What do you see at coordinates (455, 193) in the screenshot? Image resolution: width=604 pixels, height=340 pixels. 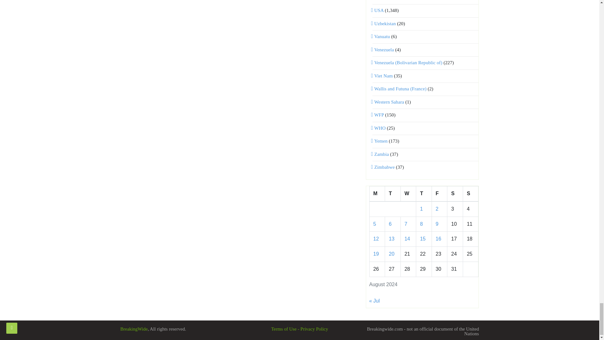 I see `Saturday` at bounding box center [455, 193].